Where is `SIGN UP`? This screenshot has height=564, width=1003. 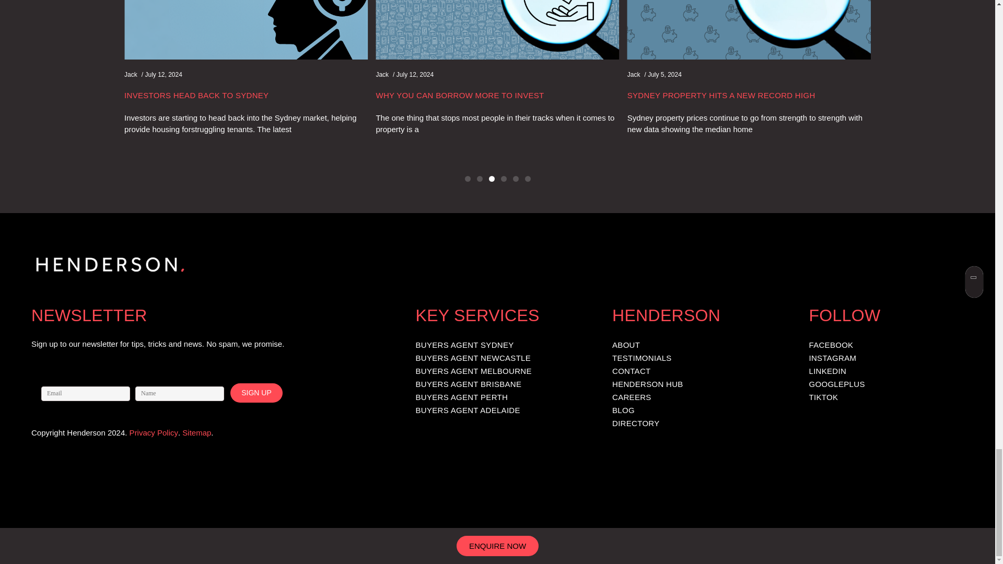
SIGN UP is located at coordinates (256, 393).